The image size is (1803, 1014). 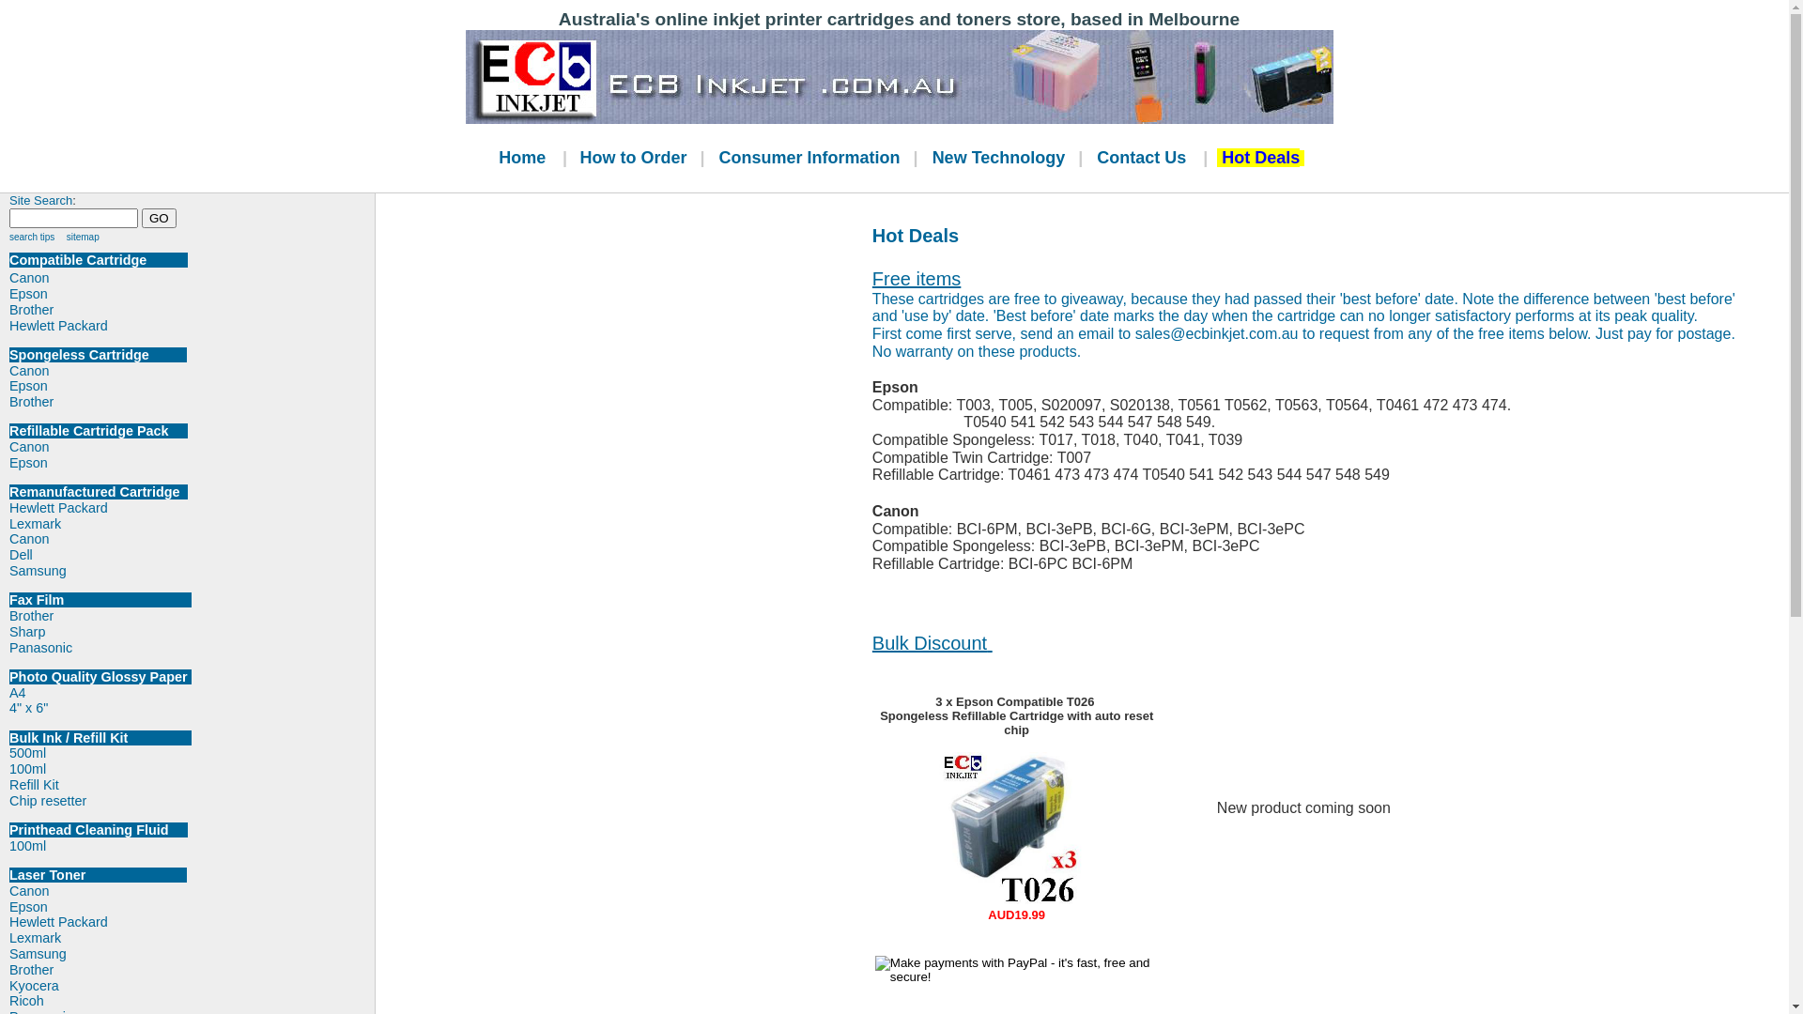 I want to click on 100ml, so click(x=28, y=769).